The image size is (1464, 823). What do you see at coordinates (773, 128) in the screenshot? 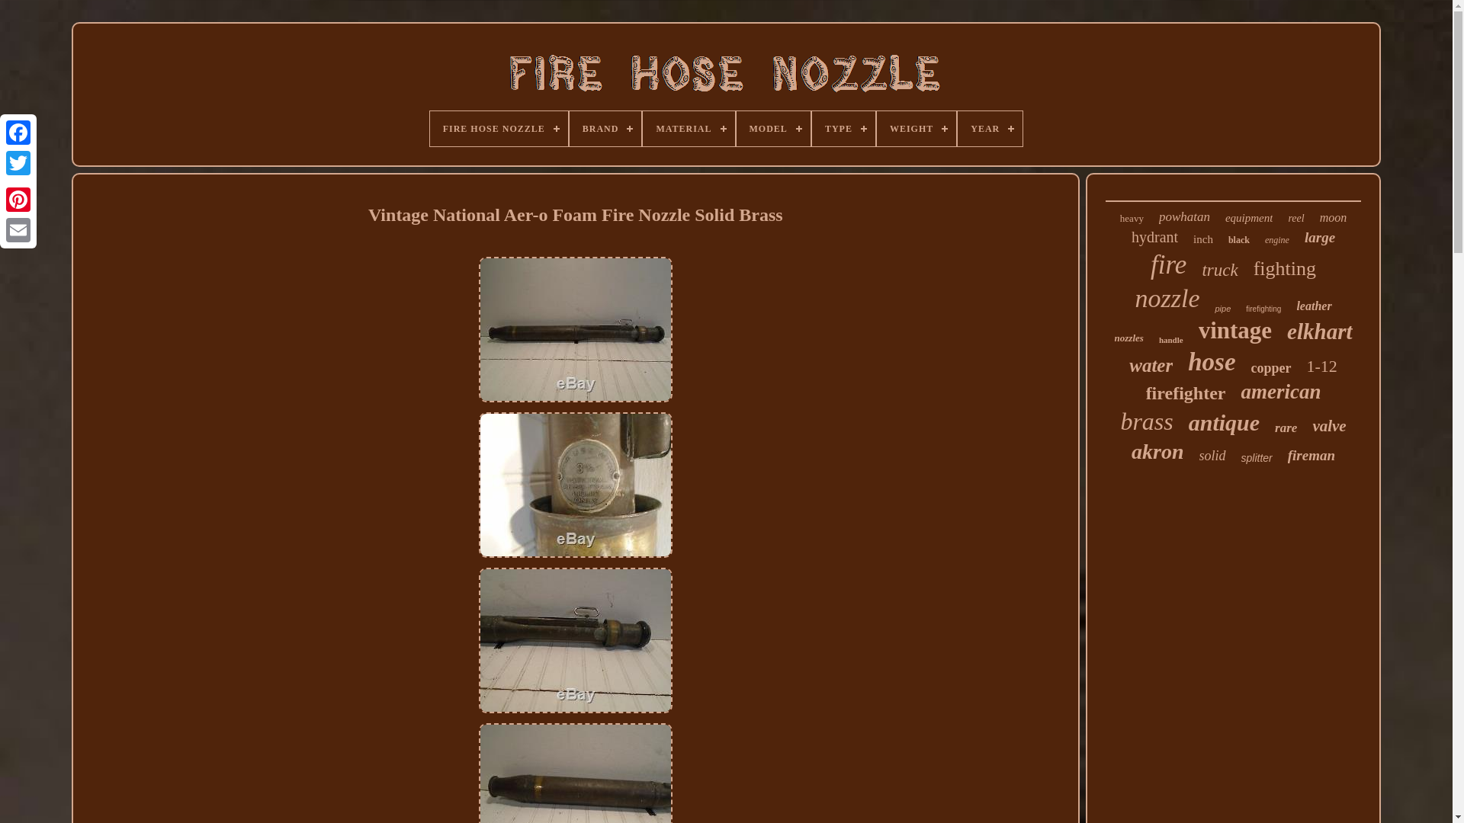
I see `MODEL` at bounding box center [773, 128].